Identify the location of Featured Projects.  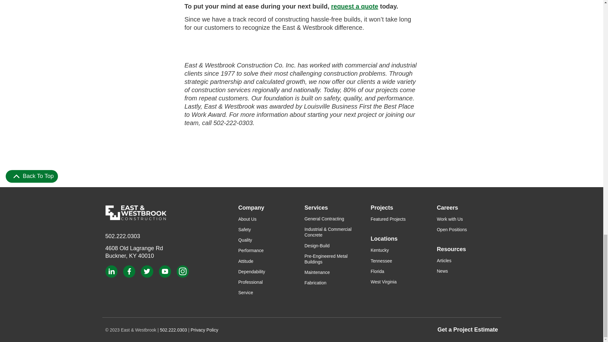
(388, 219).